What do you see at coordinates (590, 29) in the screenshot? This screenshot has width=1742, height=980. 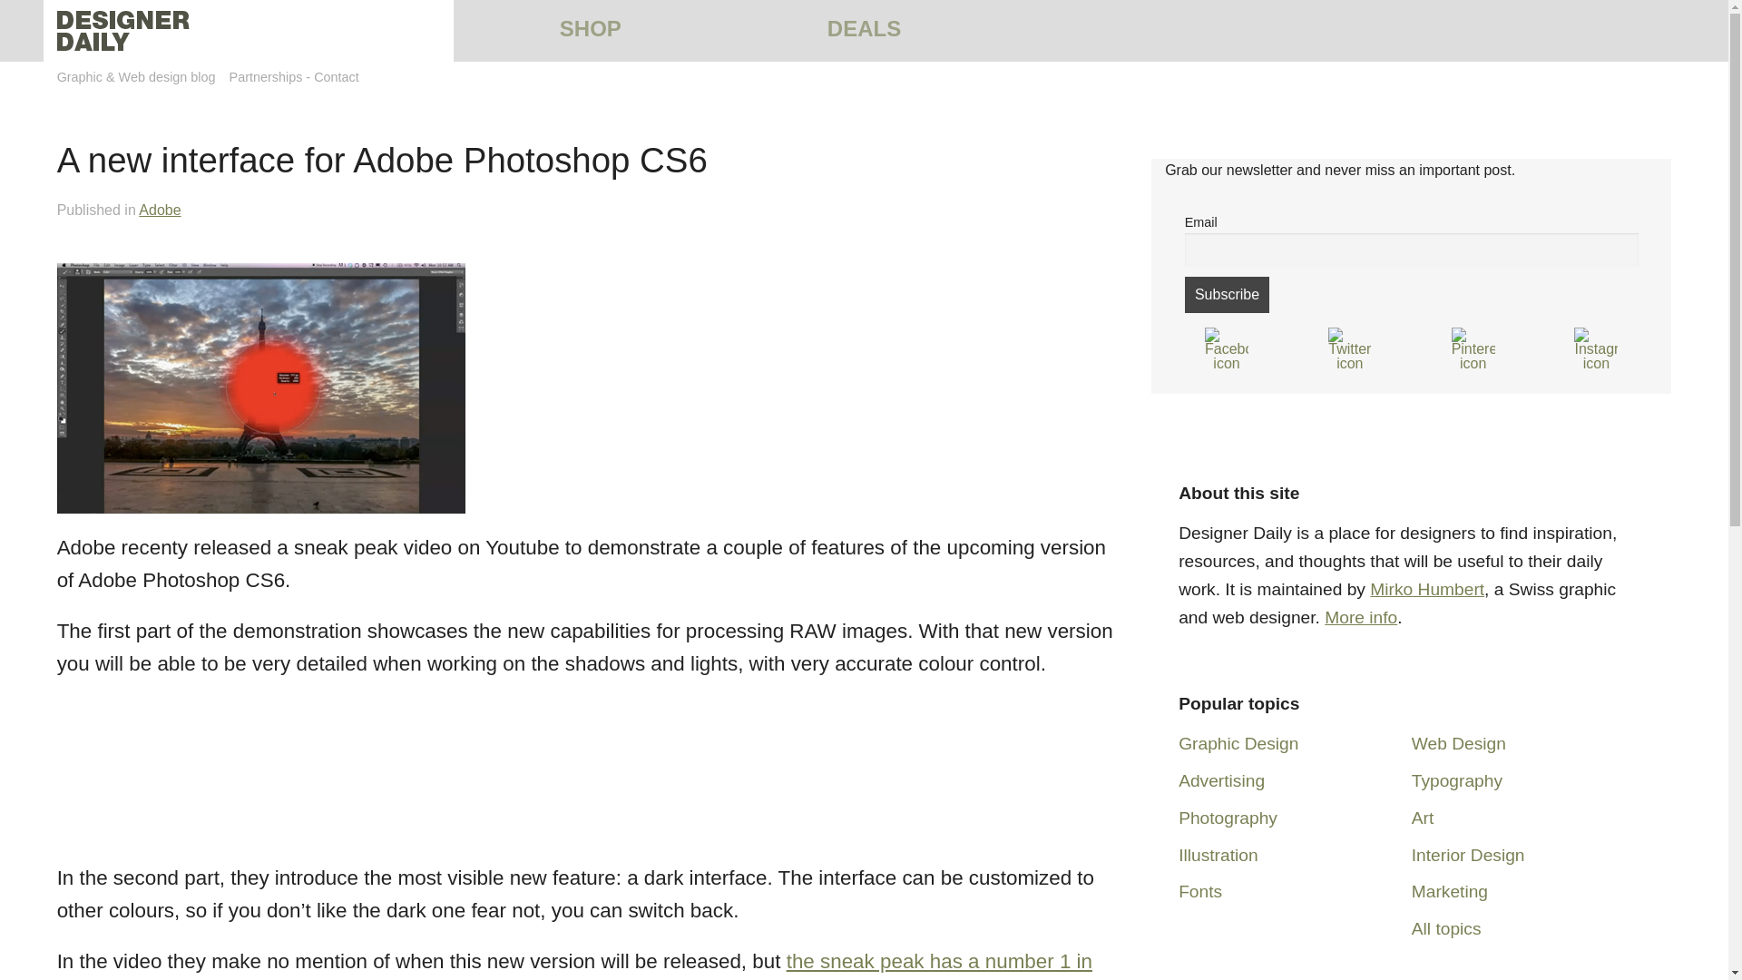 I see `Designer Daily shop` at bounding box center [590, 29].